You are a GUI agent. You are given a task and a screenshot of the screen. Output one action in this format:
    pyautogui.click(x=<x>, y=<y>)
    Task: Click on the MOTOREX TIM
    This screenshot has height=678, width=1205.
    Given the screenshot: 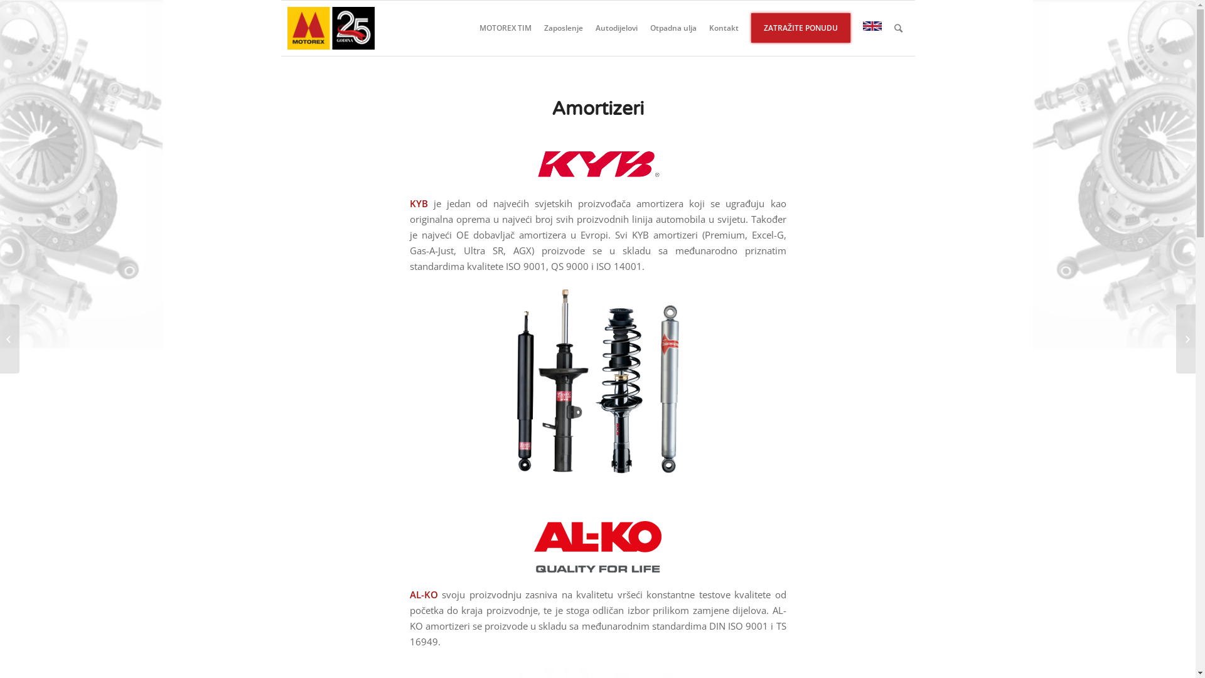 What is the action you would take?
    pyautogui.click(x=506, y=28)
    